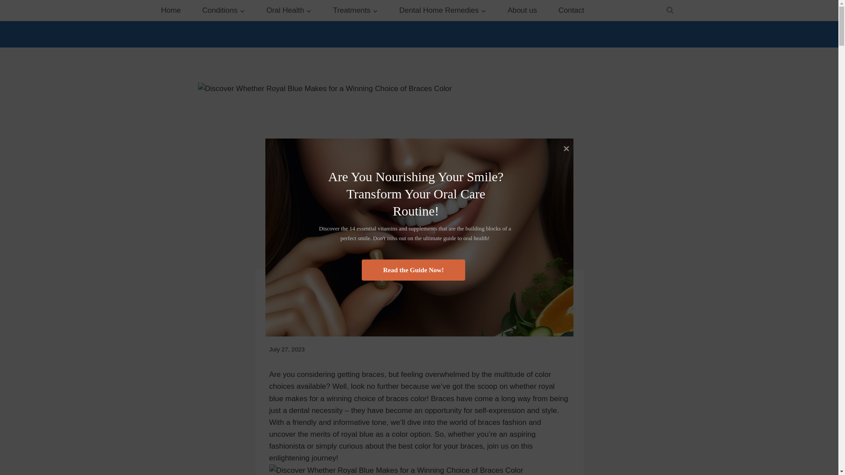 The width and height of the screenshot is (845, 475). What do you see at coordinates (570, 11) in the screenshot?
I see `Contact` at bounding box center [570, 11].